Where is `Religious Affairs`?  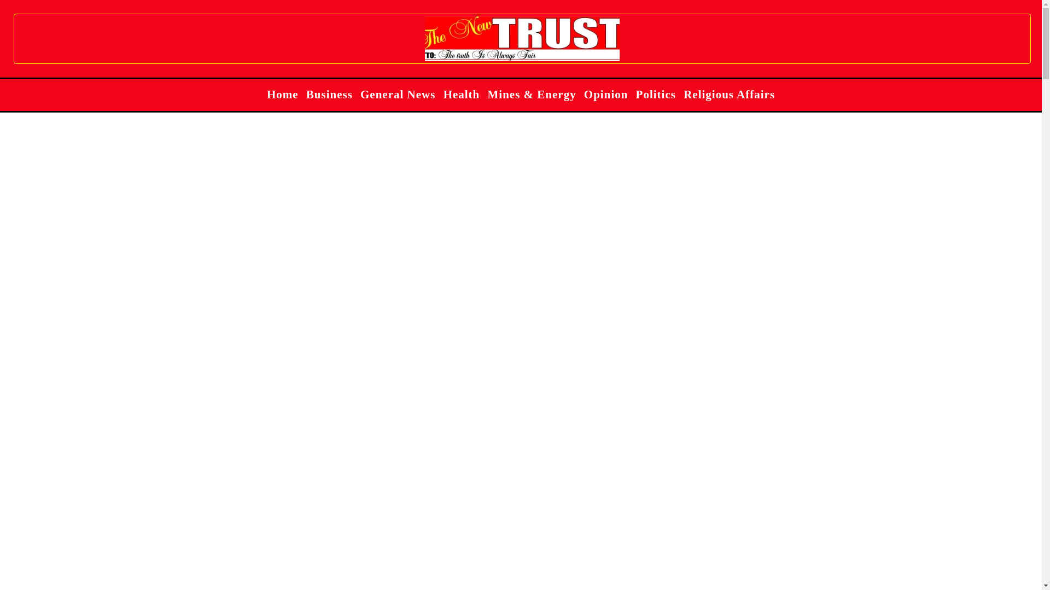 Religious Affairs is located at coordinates (733, 94).